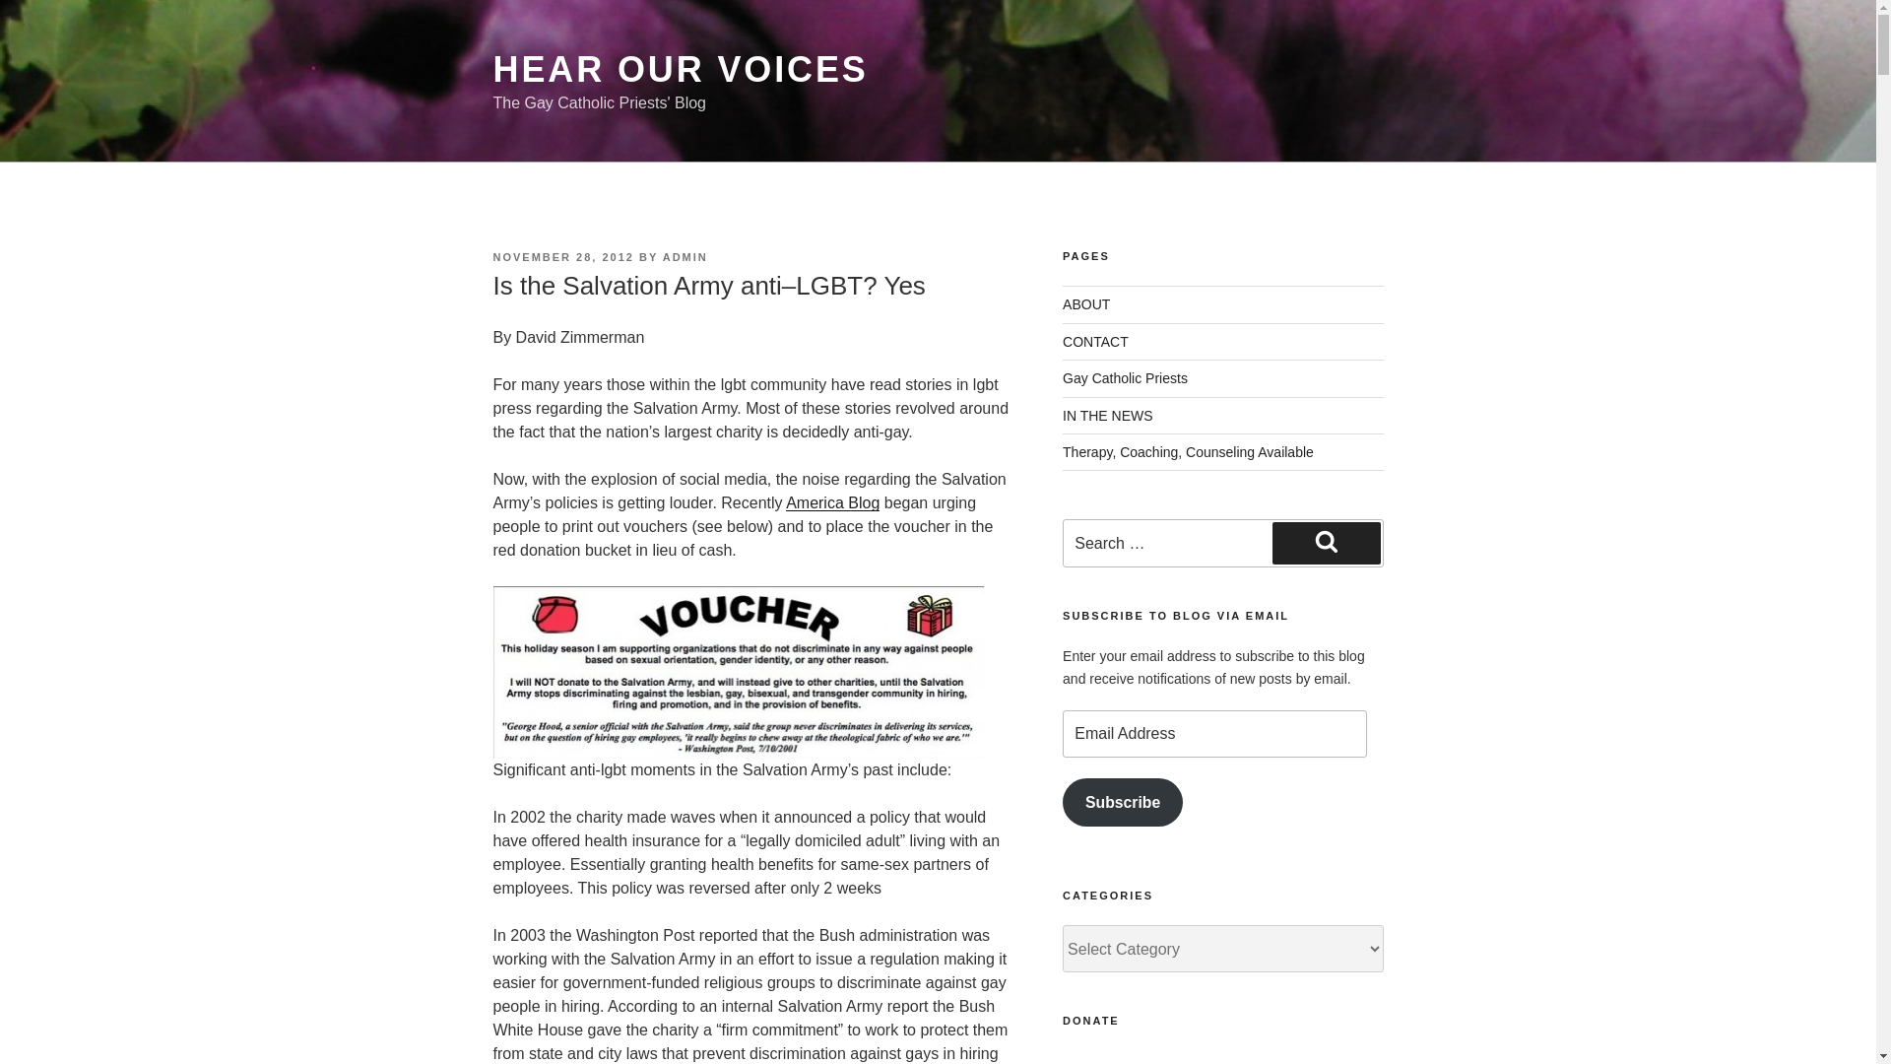  I want to click on Therapy, Coaching, Counseling Available, so click(1188, 451).